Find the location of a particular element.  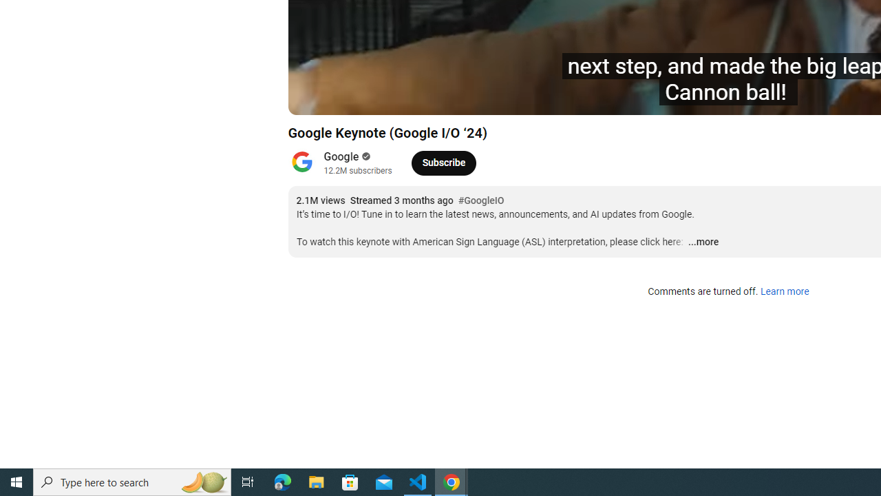

#GoogleIO is located at coordinates (481, 201).